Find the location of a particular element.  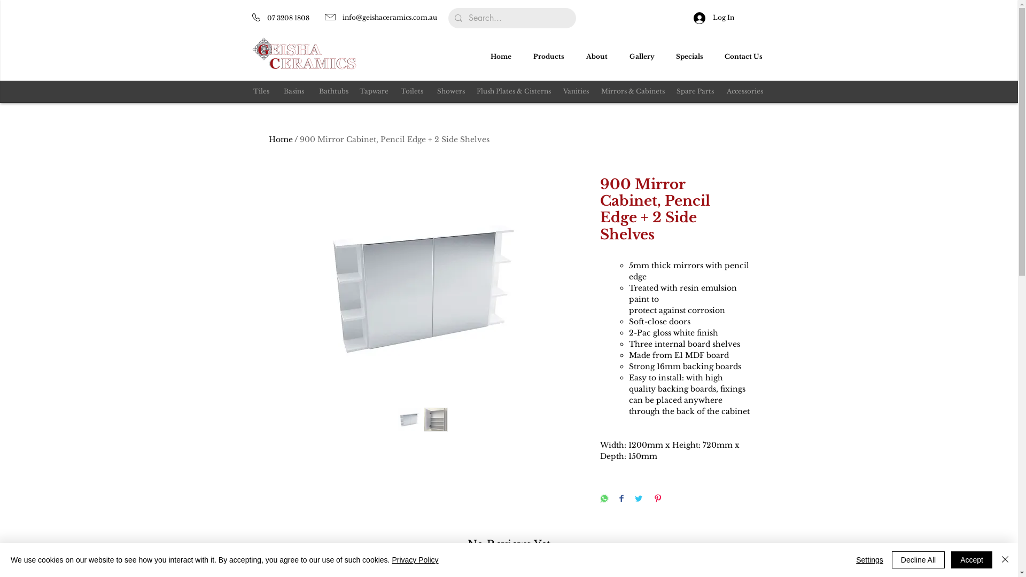

Bathtubs is located at coordinates (333, 92).